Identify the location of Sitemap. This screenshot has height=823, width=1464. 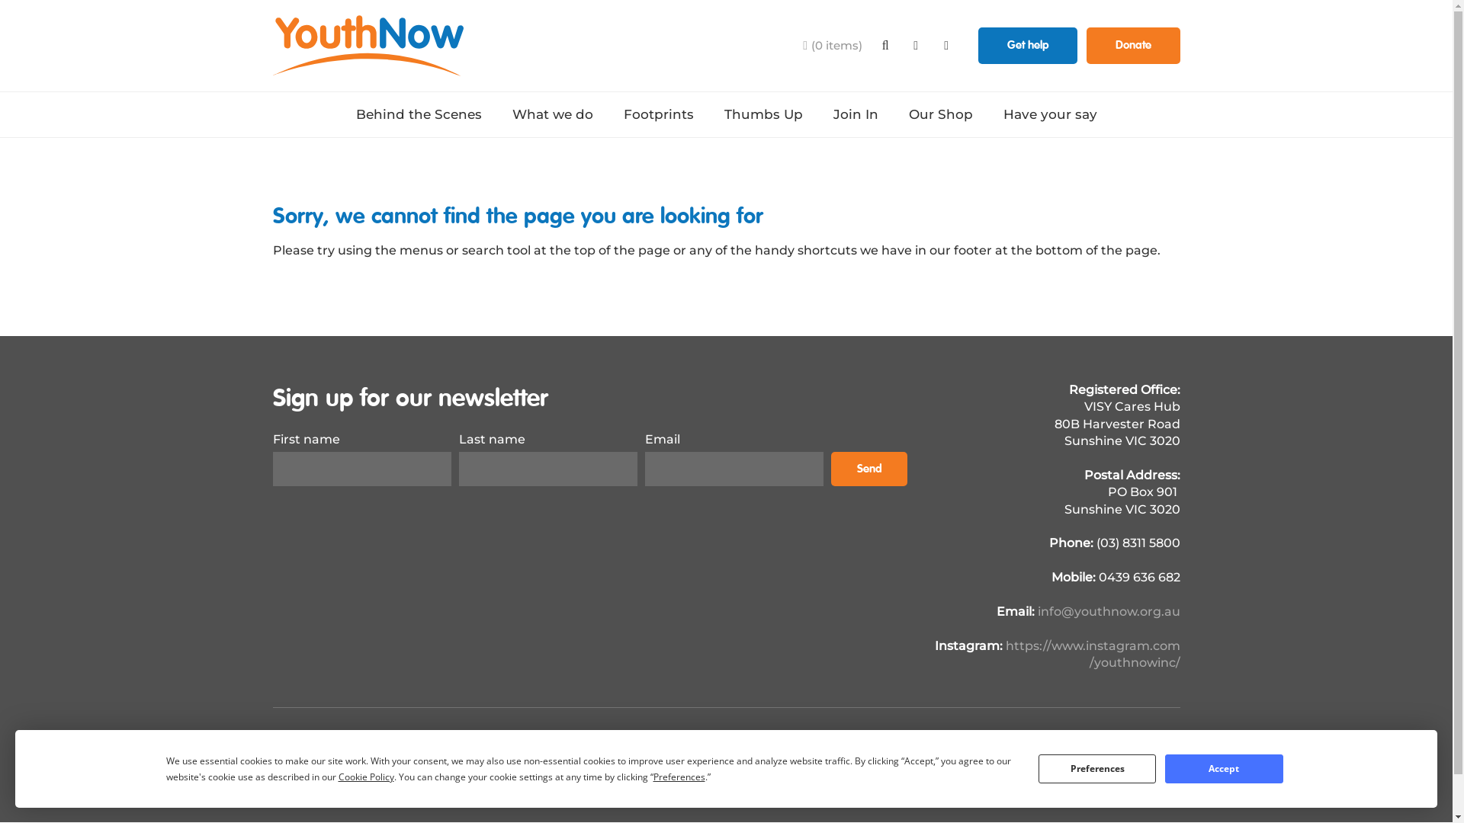
(297, 739).